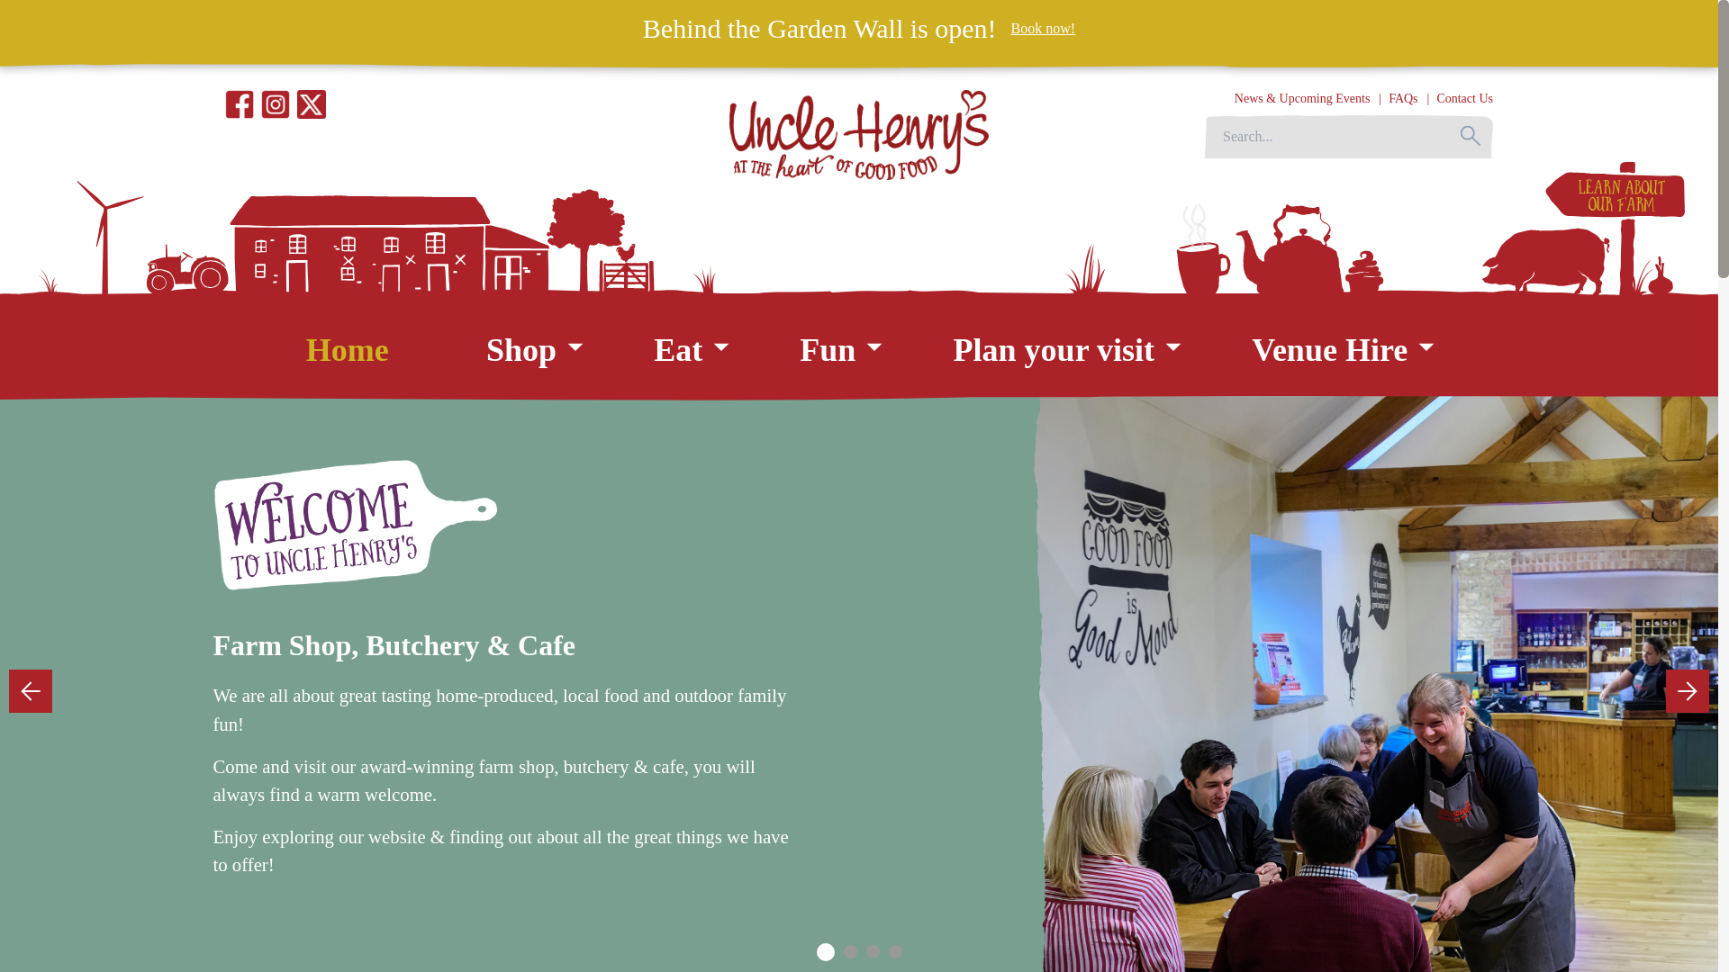 The height and width of the screenshot is (972, 1729). I want to click on Contact Us, so click(1464, 97).